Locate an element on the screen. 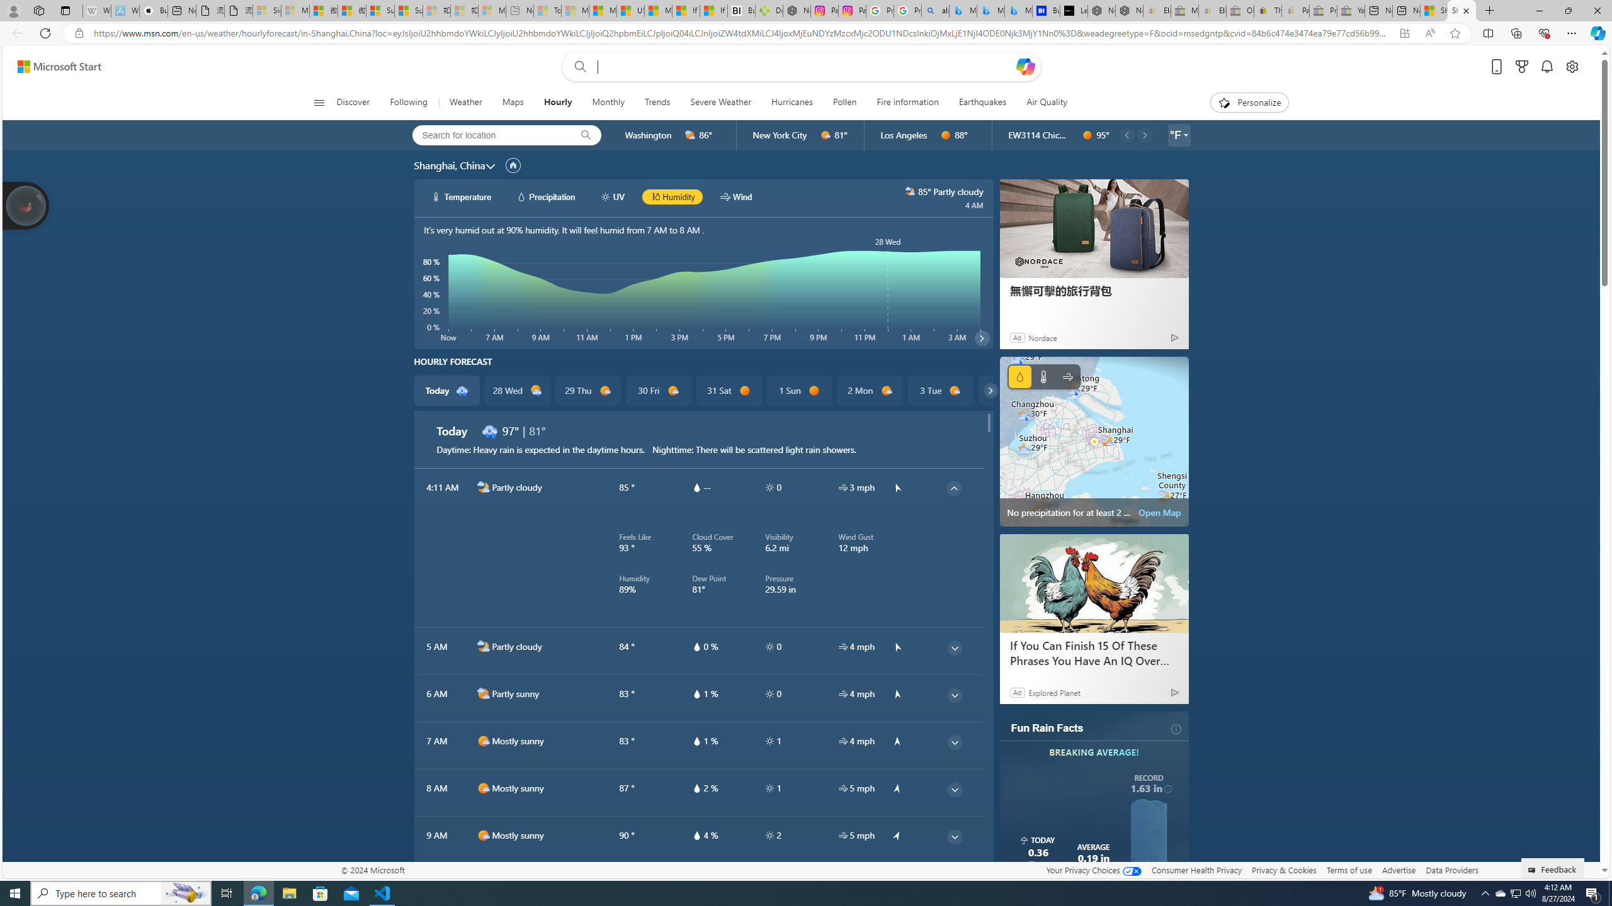 This screenshot has width=1612, height=906. Shanghai, China is located at coordinates (450, 165).